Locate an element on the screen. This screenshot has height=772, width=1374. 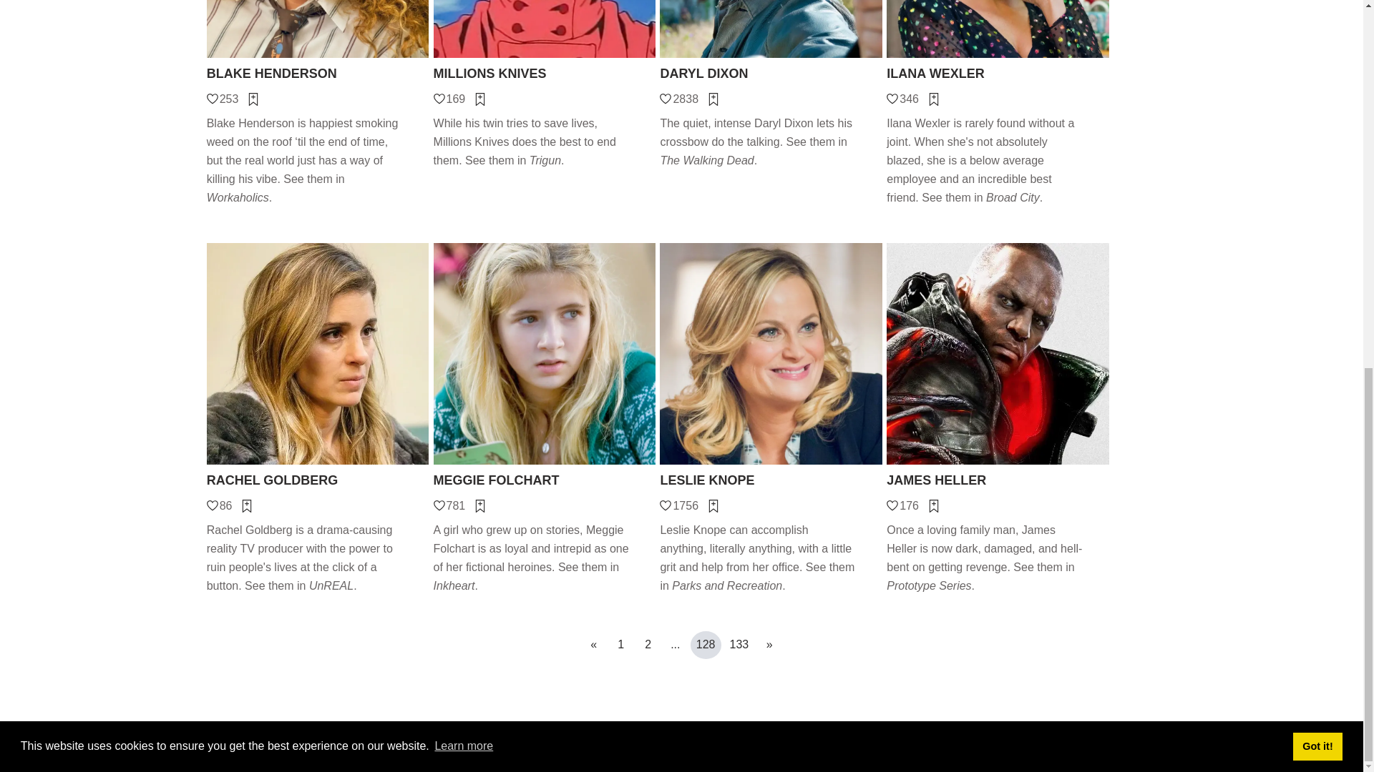
Got it! is located at coordinates (1317, 44).